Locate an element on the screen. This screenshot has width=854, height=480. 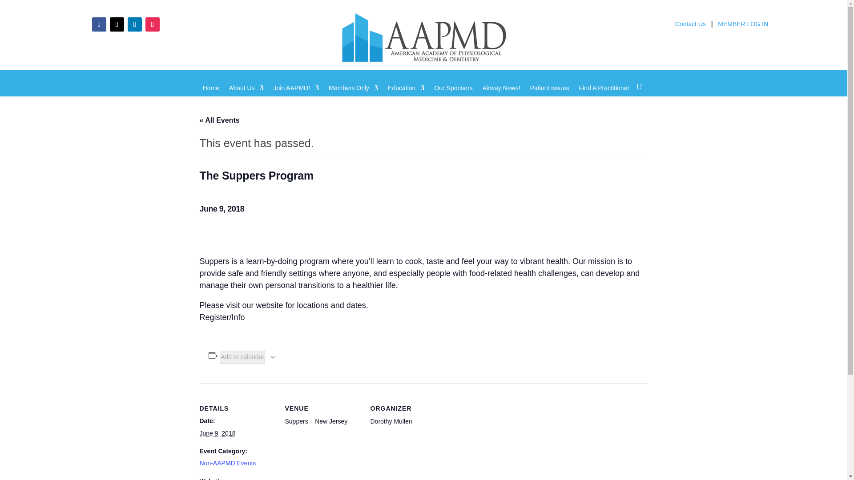
Home is located at coordinates (211, 94).